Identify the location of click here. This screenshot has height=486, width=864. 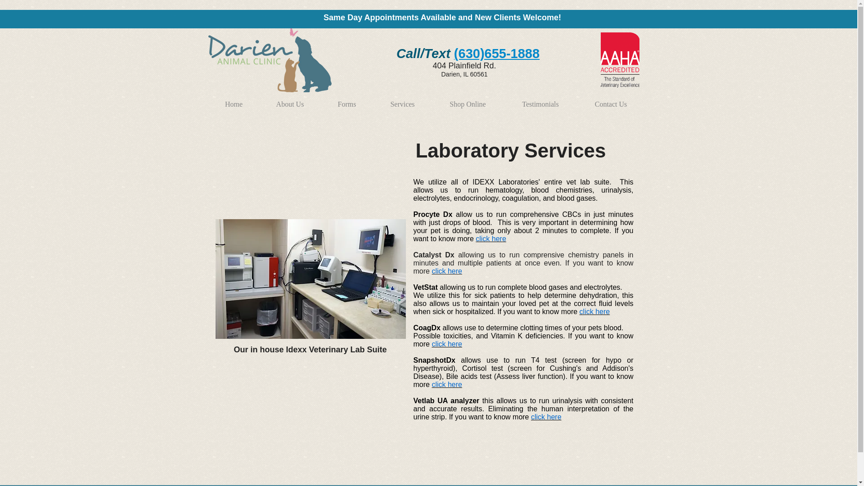
(446, 271).